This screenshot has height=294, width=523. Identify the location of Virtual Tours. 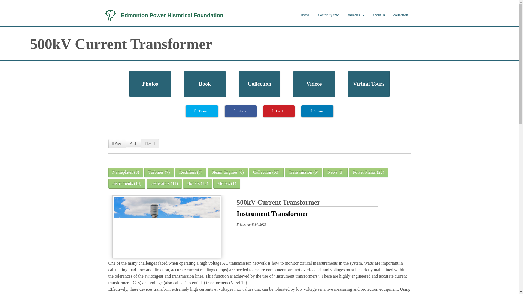
(369, 84).